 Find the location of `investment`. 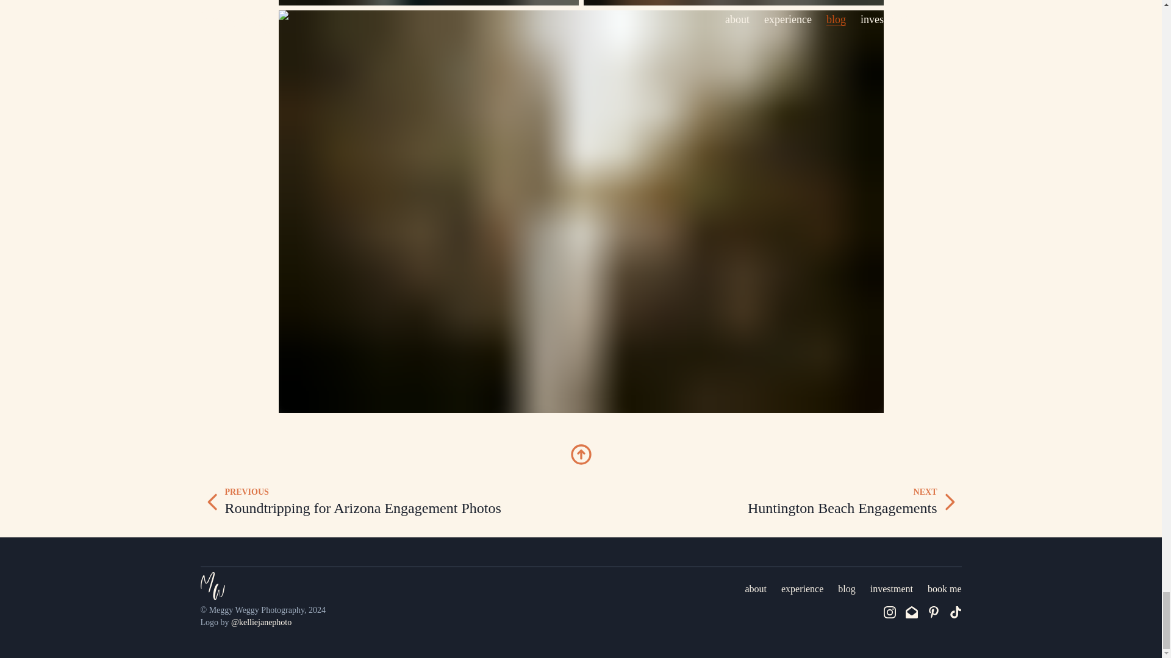

investment is located at coordinates (390, 502).